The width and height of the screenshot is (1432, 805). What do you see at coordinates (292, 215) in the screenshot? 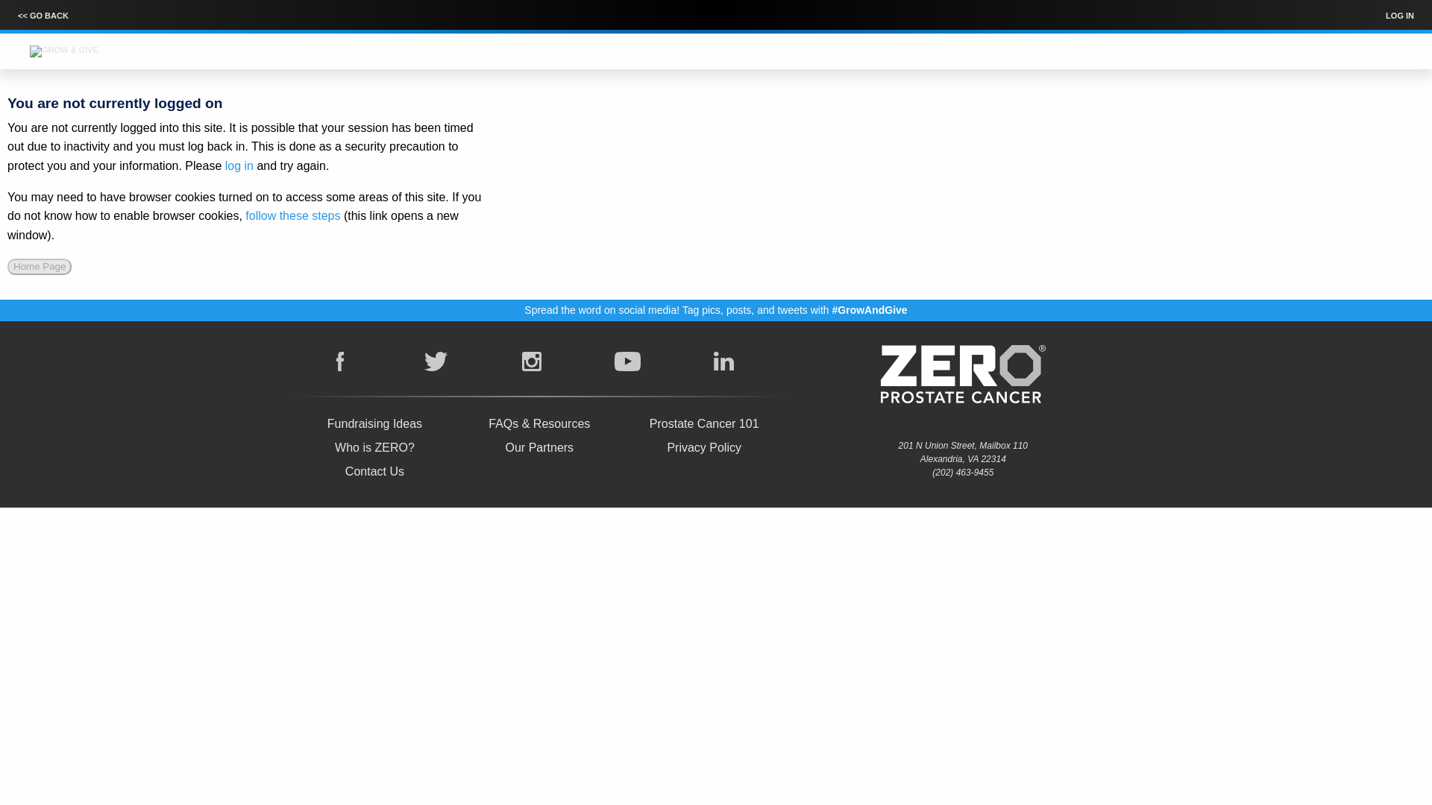
I see `follow these steps` at bounding box center [292, 215].